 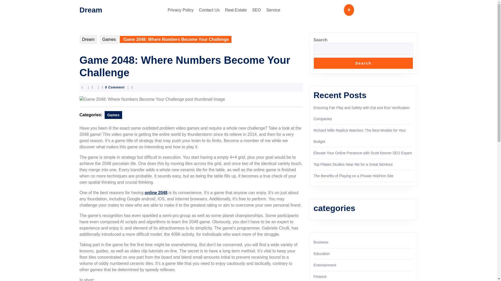 What do you see at coordinates (363, 63) in the screenshot?
I see `Search` at bounding box center [363, 63].